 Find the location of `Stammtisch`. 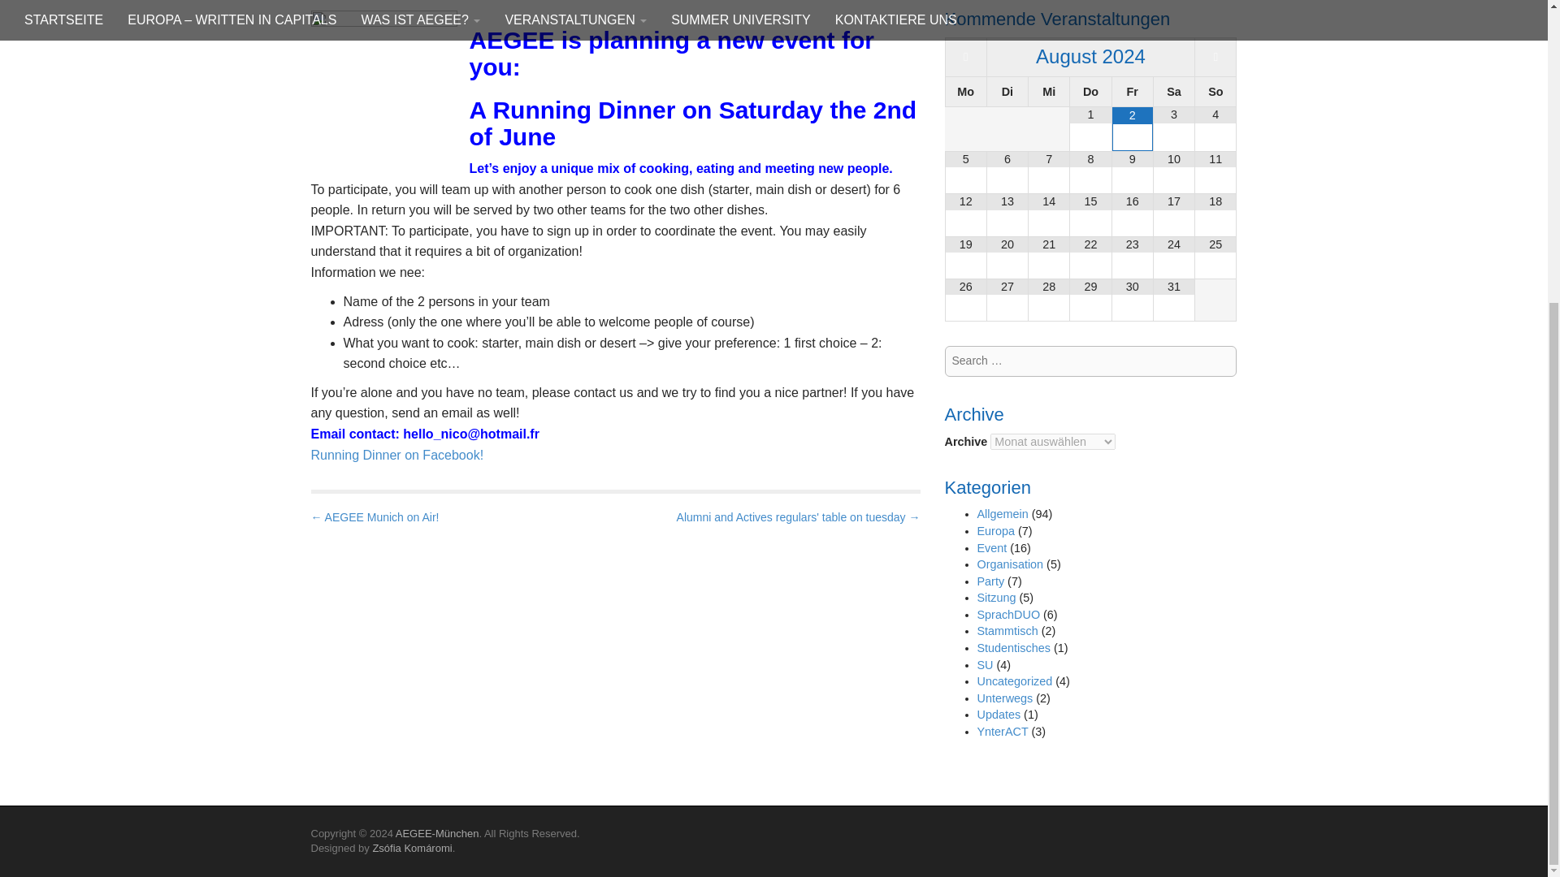

Stammtisch is located at coordinates (1006, 630).